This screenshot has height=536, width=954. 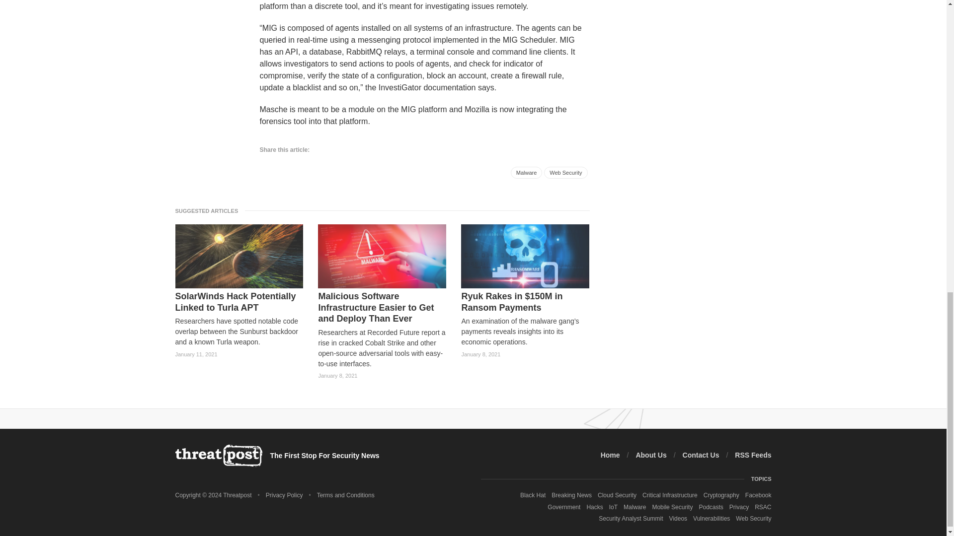 What do you see at coordinates (527, 172) in the screenshot?
I see `Malware` at bounding box center [527, 172].